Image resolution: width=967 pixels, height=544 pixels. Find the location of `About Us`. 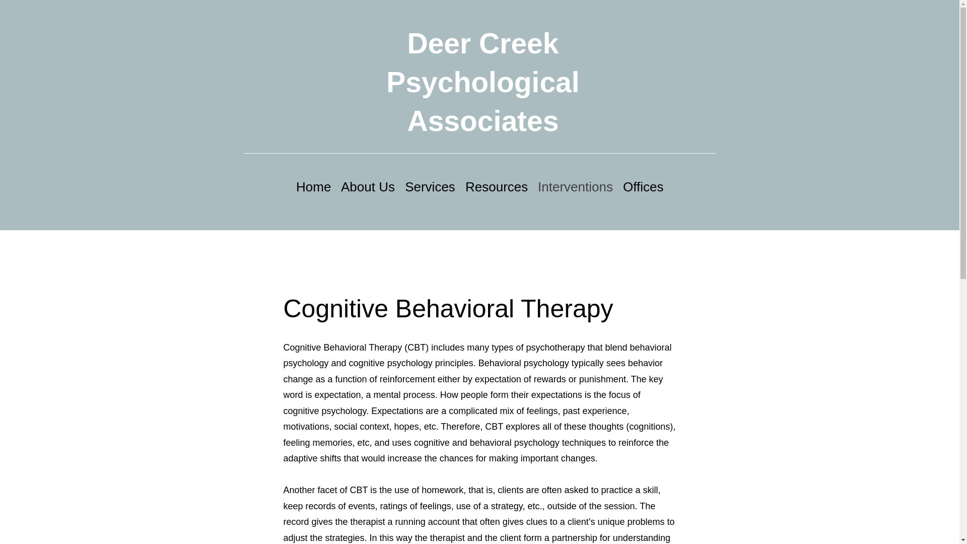

About Us is located at coordinates (368, 186).